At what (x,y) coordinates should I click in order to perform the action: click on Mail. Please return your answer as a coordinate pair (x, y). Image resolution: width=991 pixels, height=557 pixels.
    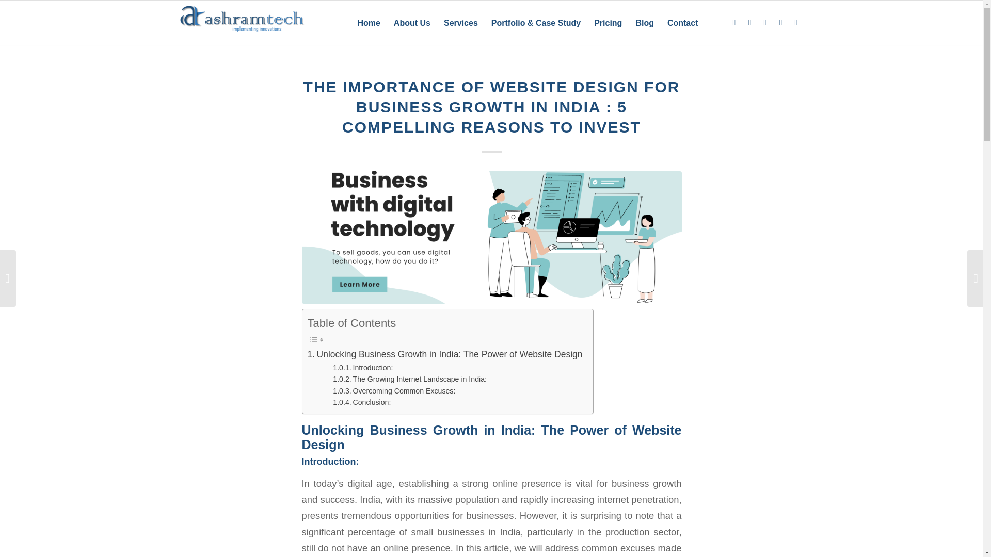
    Looking at the image, I should click on (796, 23).